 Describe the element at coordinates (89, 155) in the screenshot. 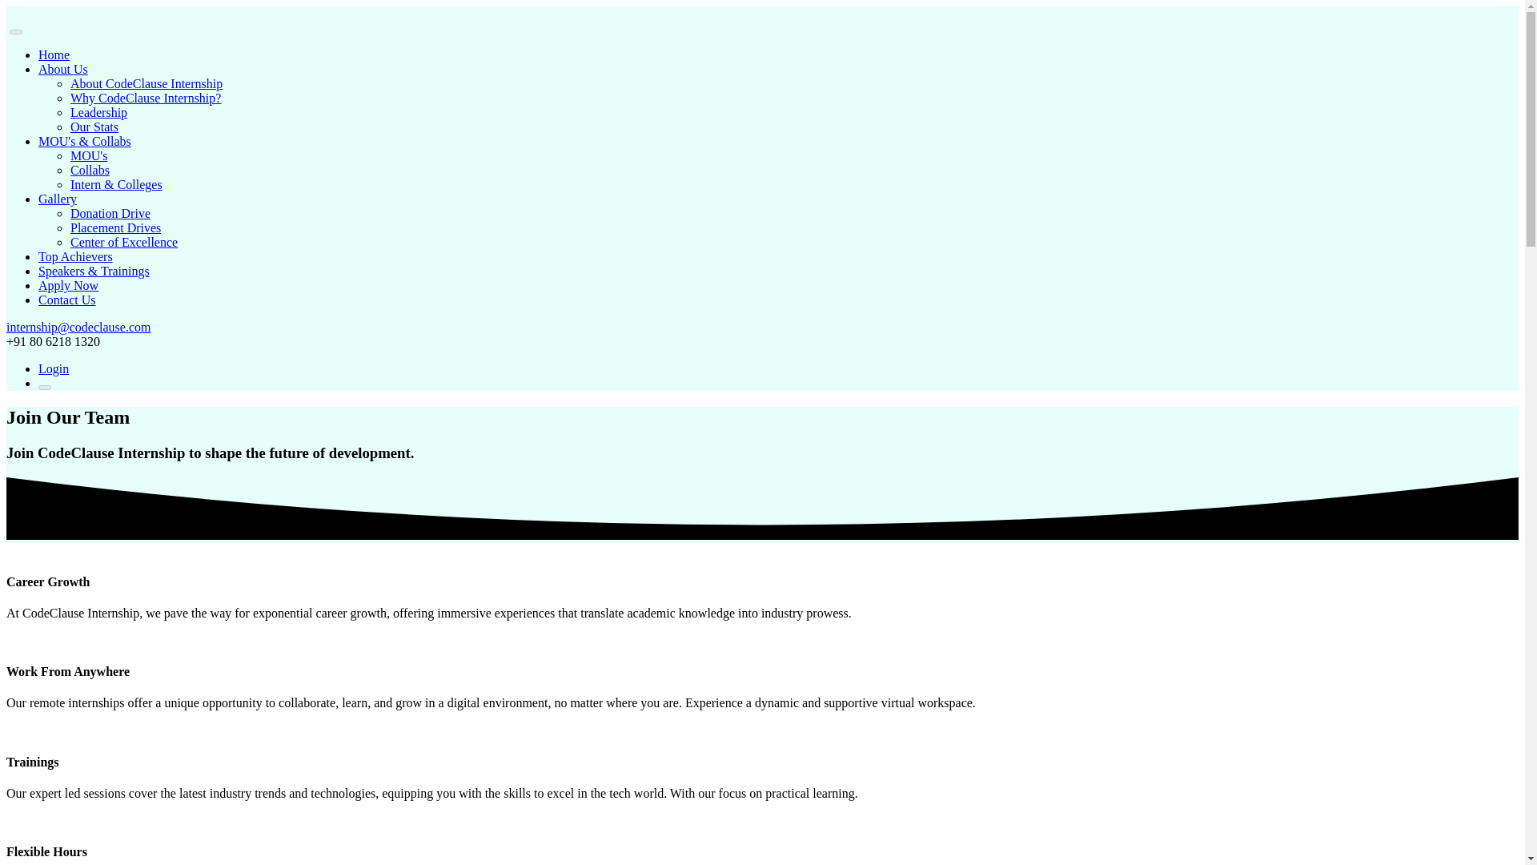

I see `MOU's` at that location.